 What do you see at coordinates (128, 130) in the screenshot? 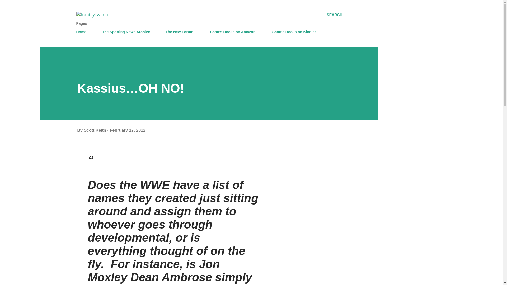
I see `permanent link` at bounding box center [128, 130].